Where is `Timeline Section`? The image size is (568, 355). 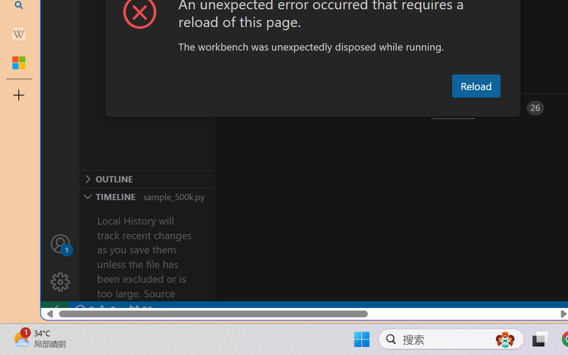
Timeline Section is located at coordinates (147, 196).